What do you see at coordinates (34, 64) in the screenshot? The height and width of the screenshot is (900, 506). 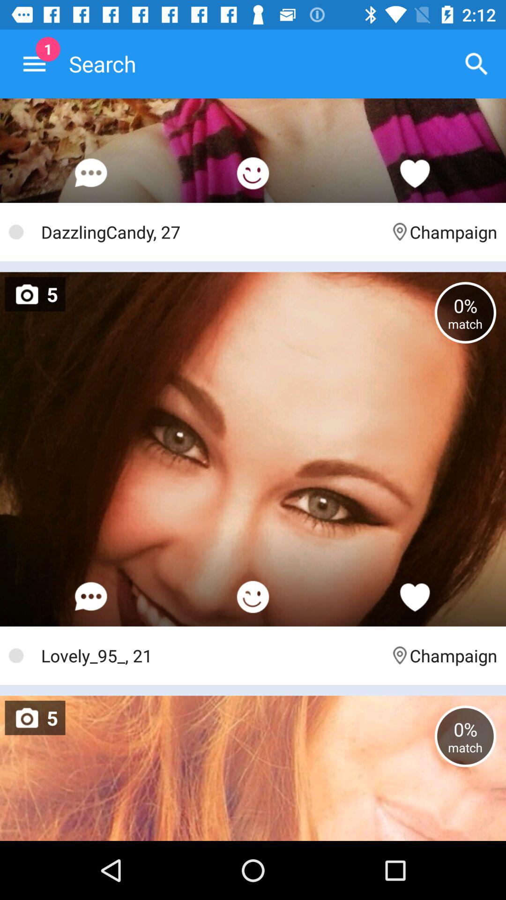 I see `press the icon to the left of the search` at bounding box center [34, 64].